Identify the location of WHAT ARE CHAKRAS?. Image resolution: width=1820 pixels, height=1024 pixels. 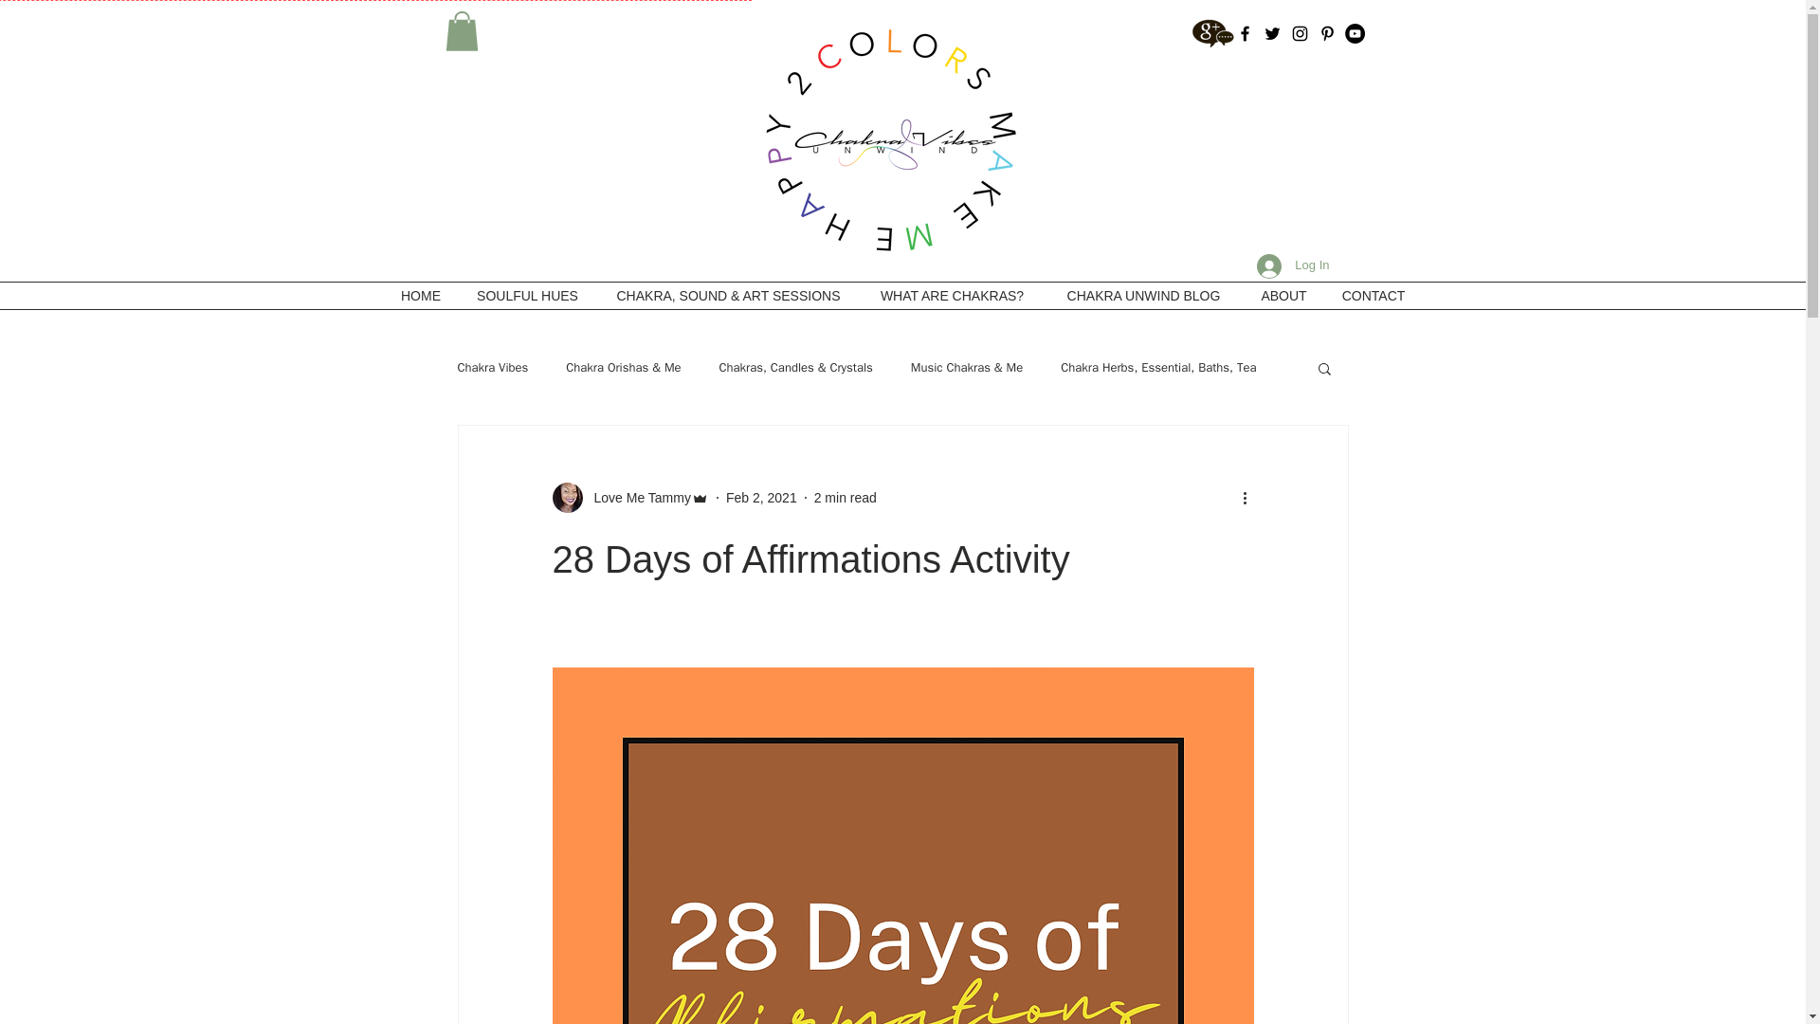
(953, 296).